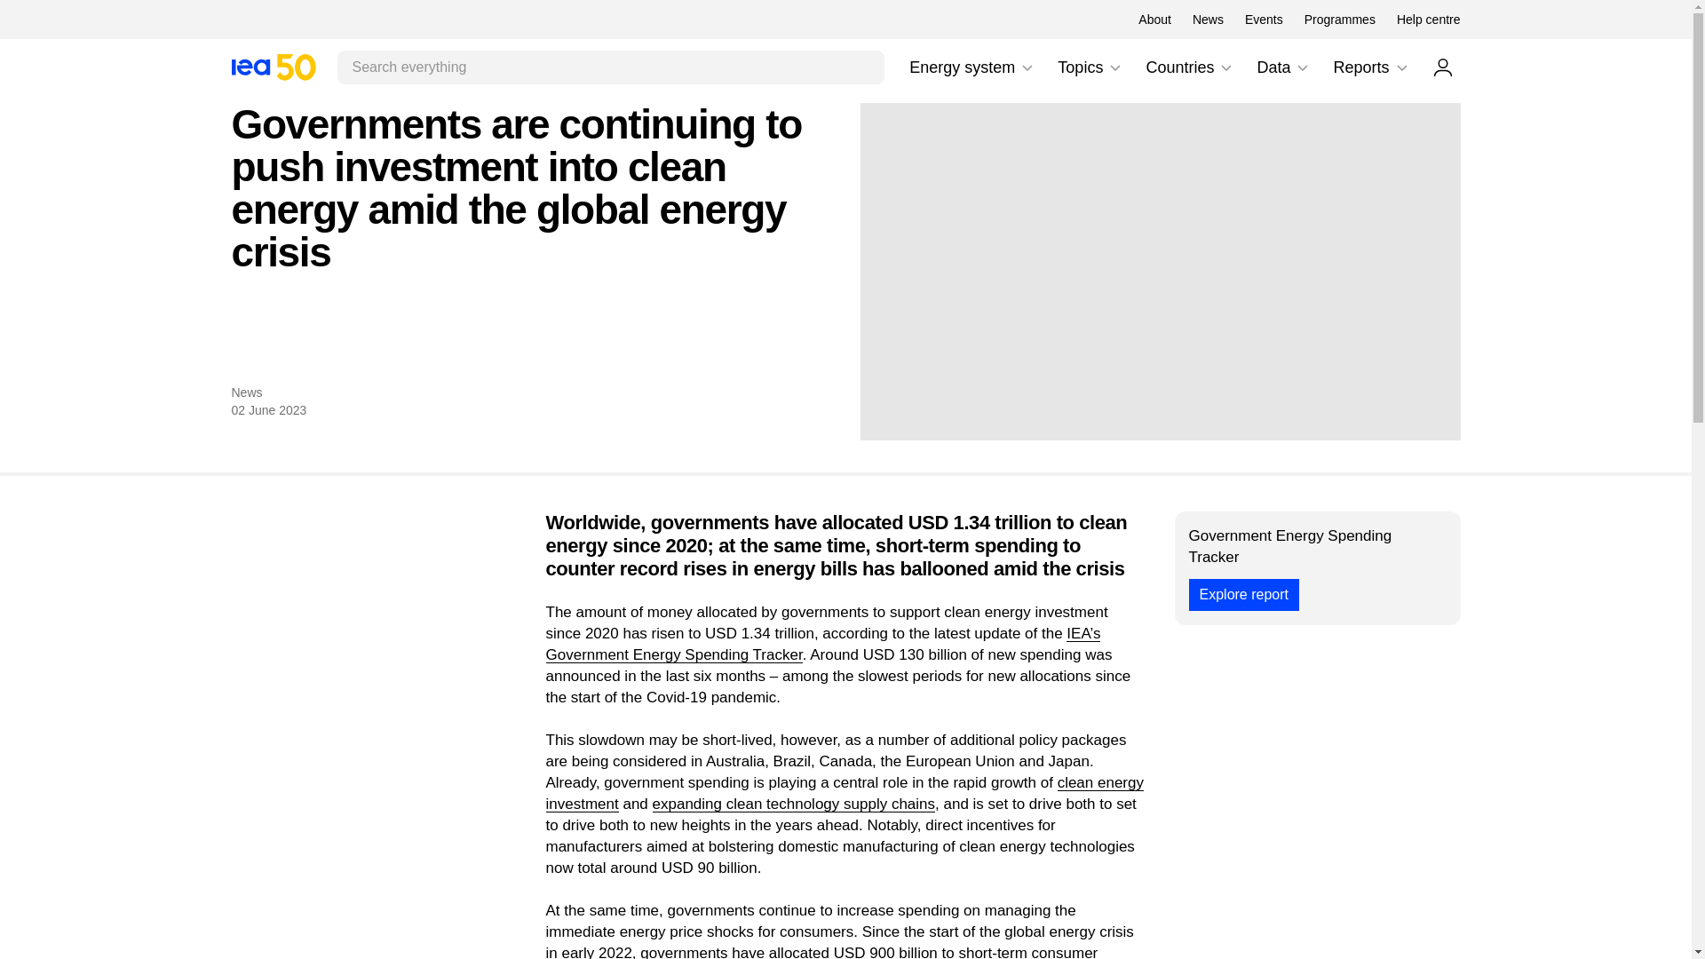  I want to click on Chevron down, so click(1339, 20).